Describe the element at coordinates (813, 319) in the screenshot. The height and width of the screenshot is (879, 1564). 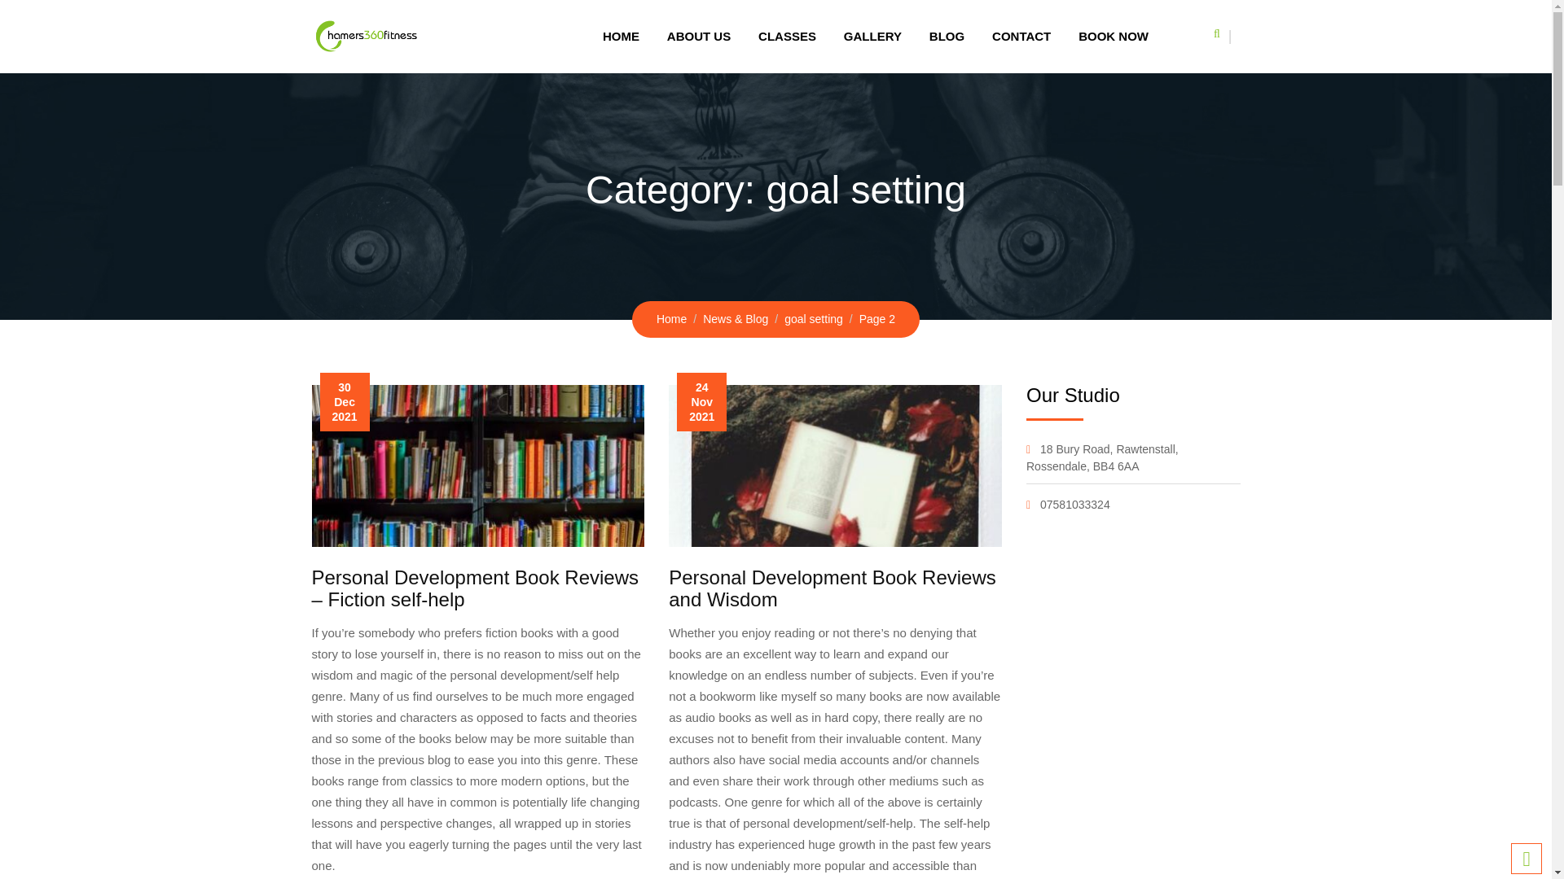
I see `goal setting` at that location.